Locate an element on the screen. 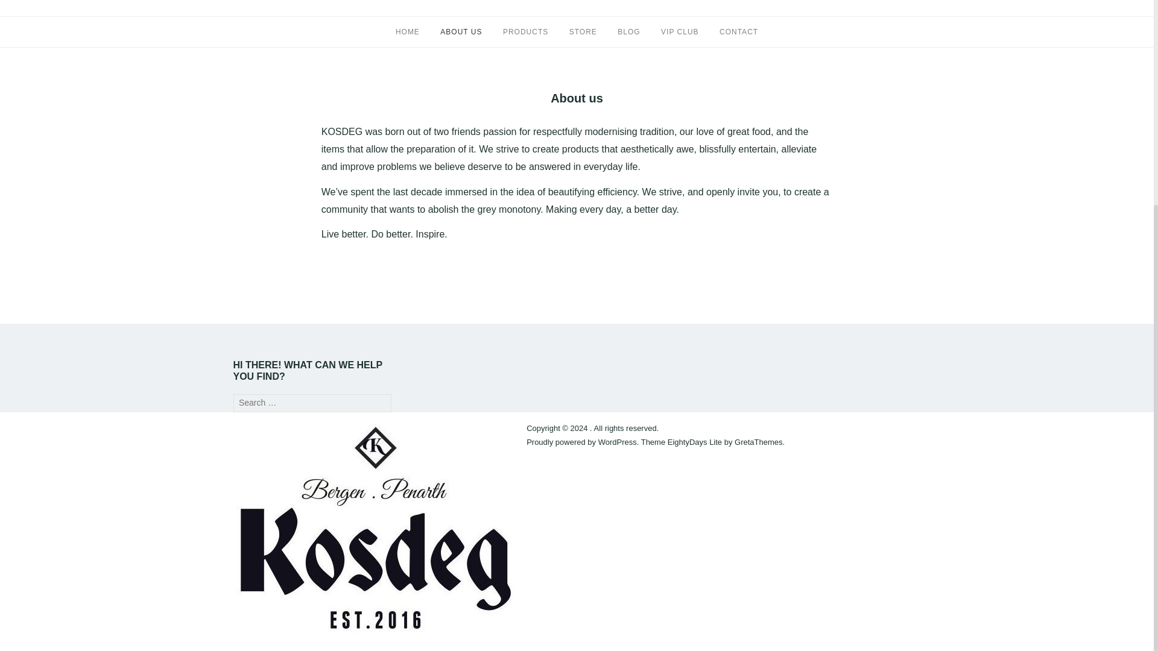 This screenshot has width=1158, height=651. VIP CLUB is located at coordinates (679, 32).